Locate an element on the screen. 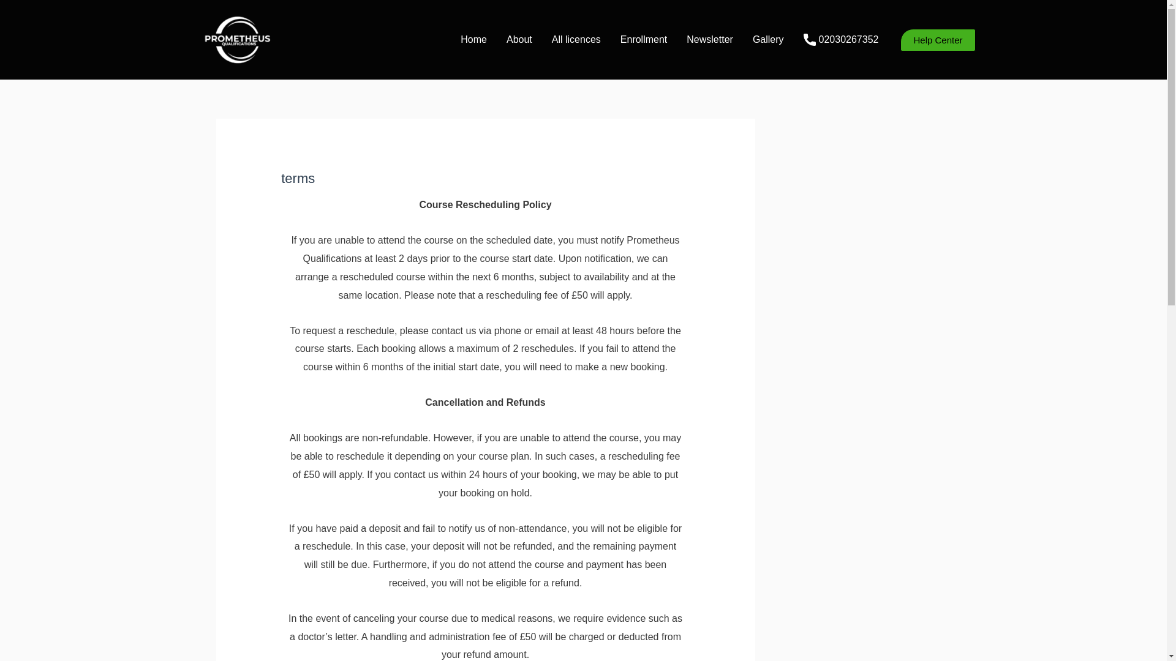  About is located at coordinates (519, 39).